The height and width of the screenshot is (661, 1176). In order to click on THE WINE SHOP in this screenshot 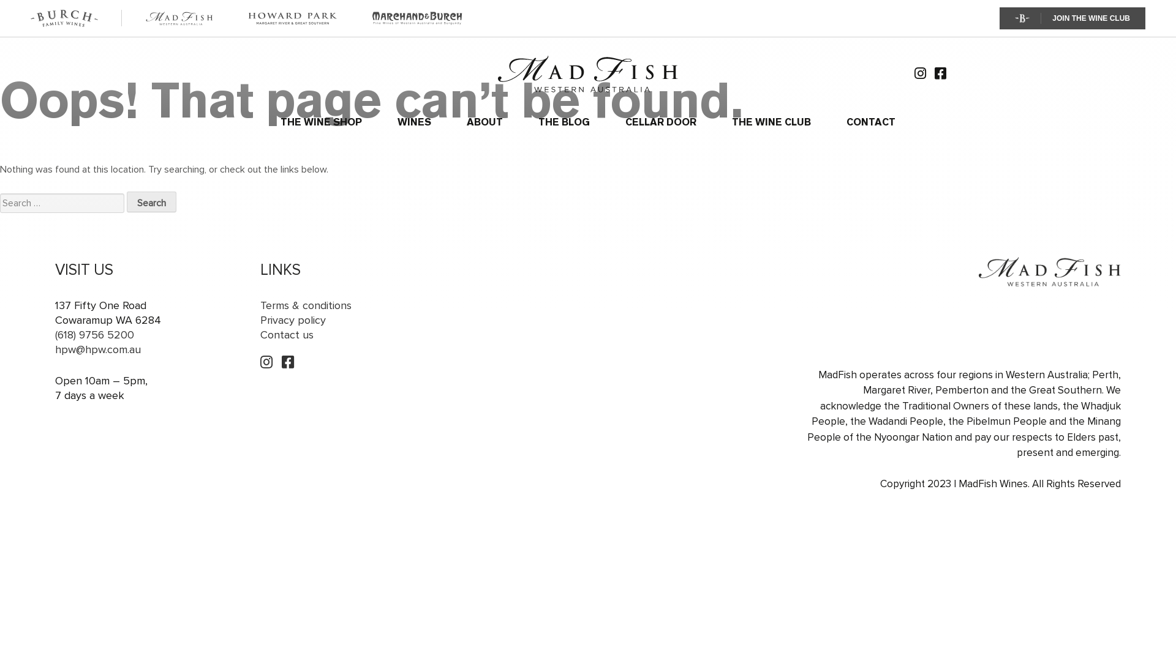, I will do `click(321, 122)`.